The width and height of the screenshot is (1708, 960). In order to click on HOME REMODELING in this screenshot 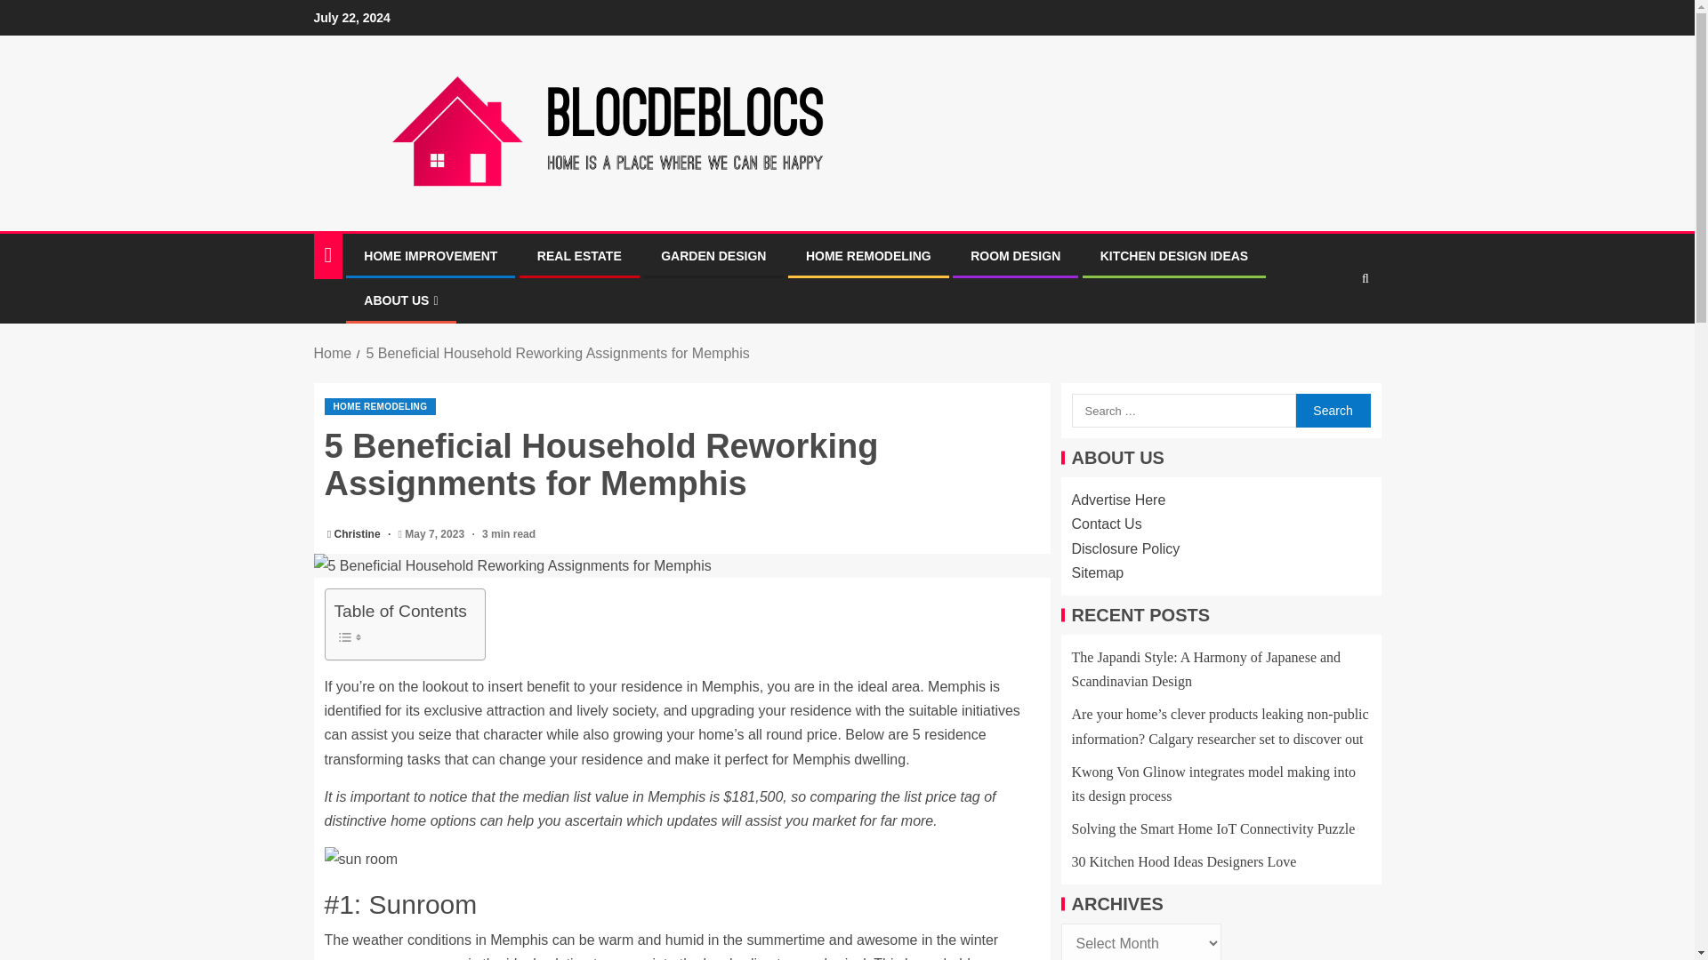, I will do `click(379, 406)`.